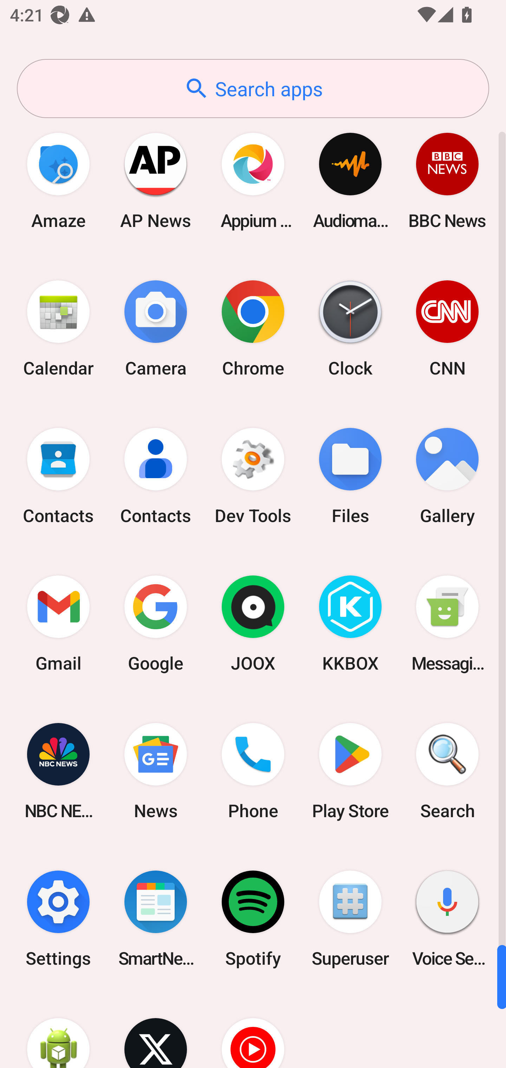  I want to click on Search, so click(447, 771).